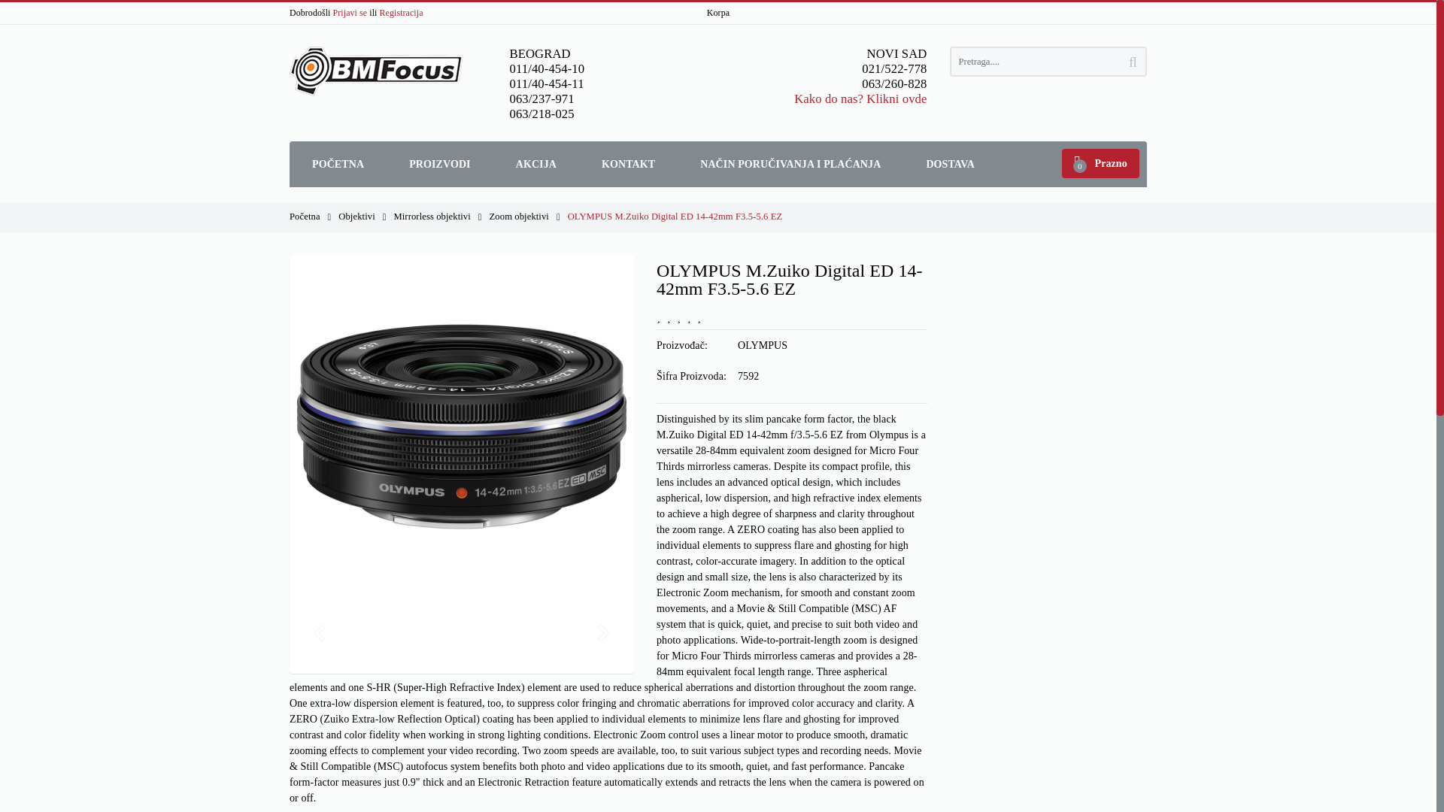 The height and width of the screenshot is (812, 1444). I want to click on Registracija, so click(401, 12).